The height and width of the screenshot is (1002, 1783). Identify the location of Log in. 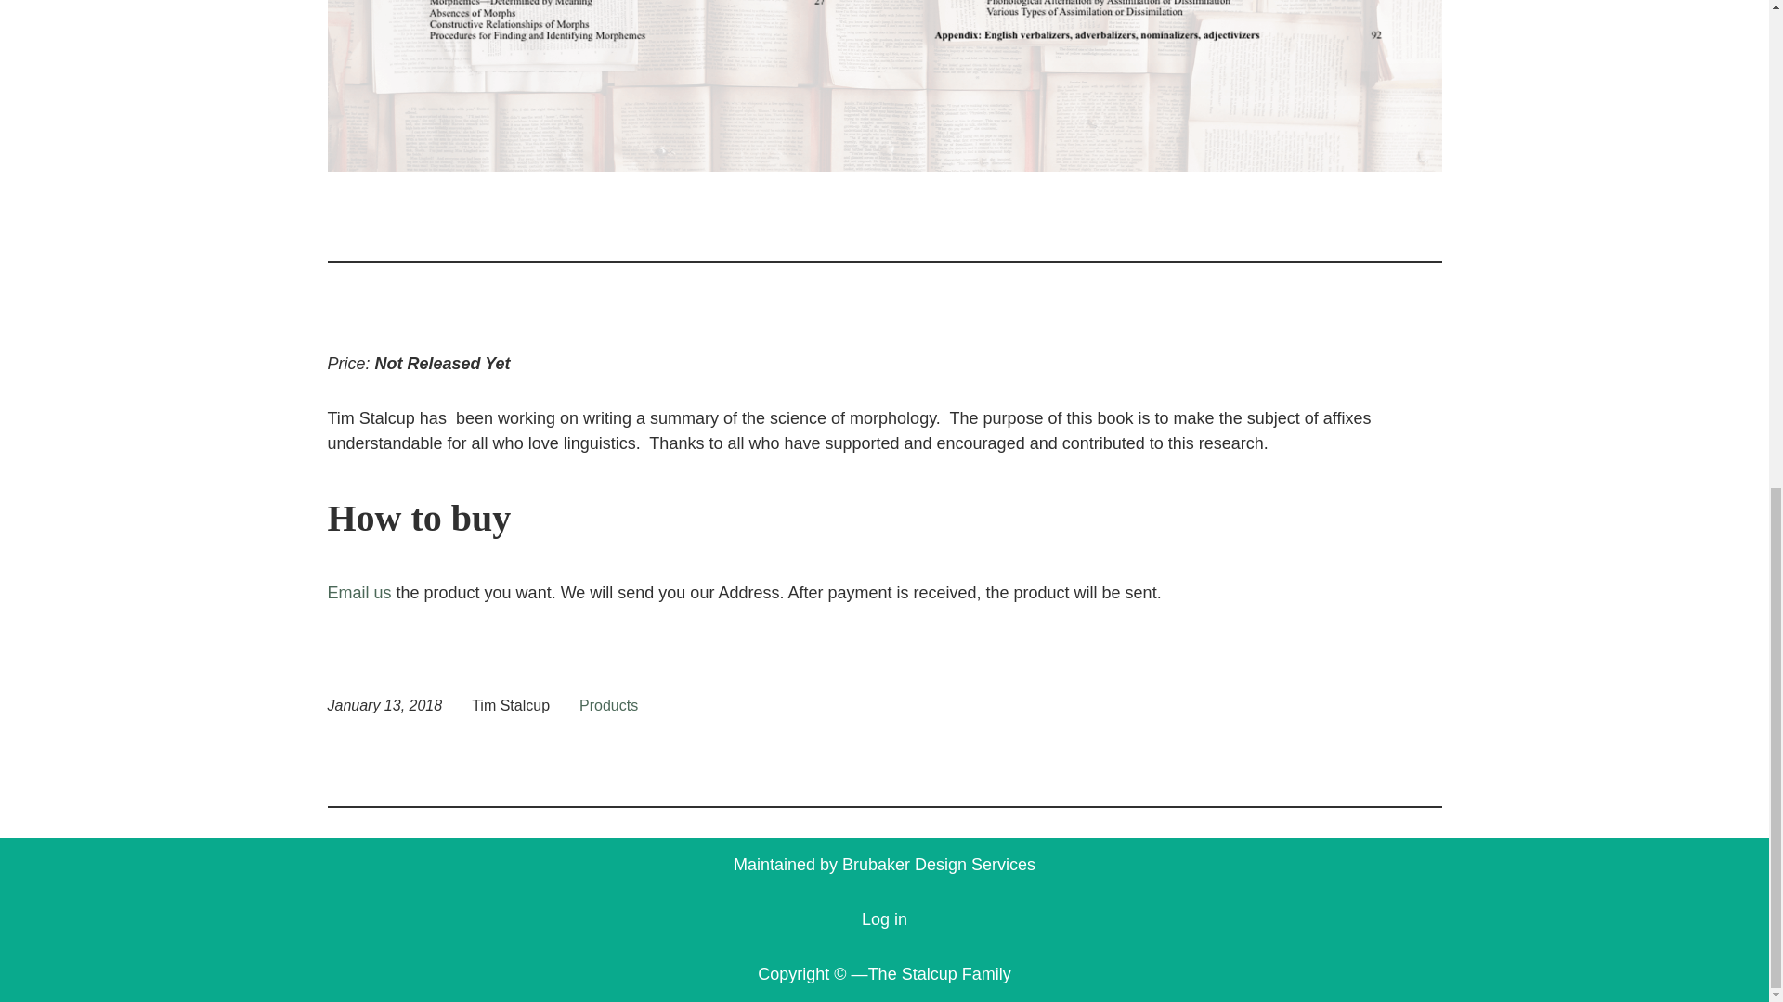
(884, 918).